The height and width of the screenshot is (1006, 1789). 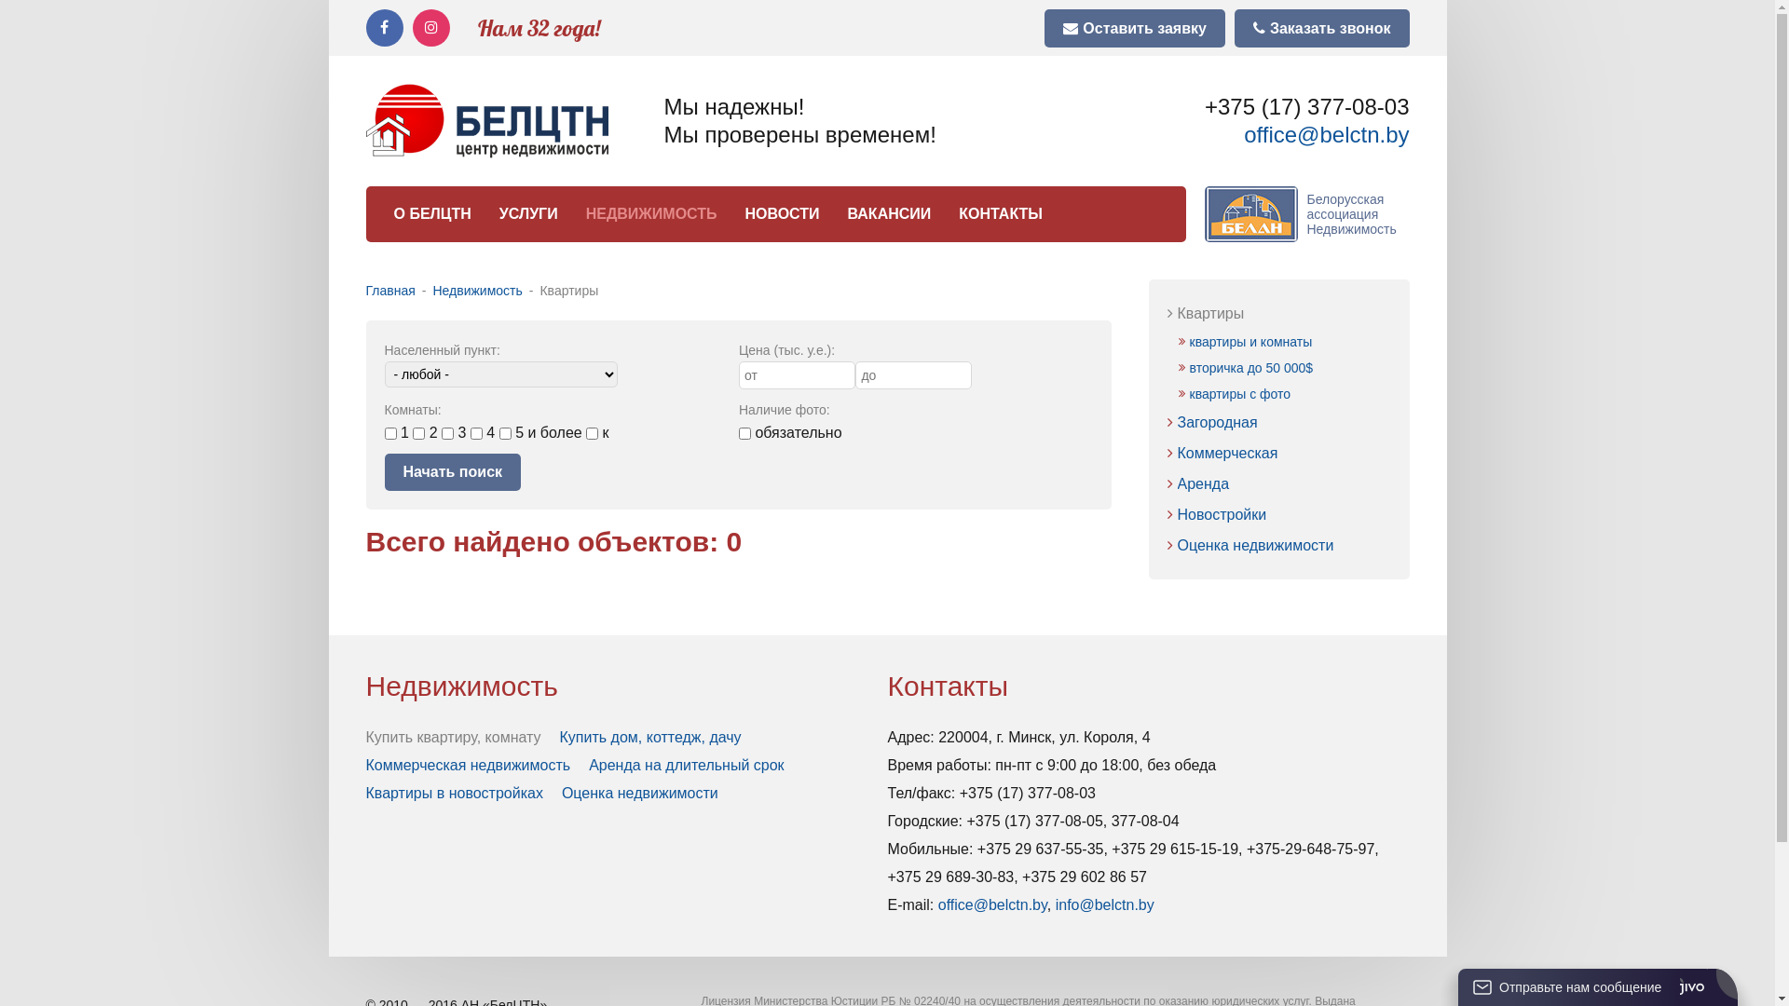 I want to click on office@belctn.by, so click(x=1327, y=134).